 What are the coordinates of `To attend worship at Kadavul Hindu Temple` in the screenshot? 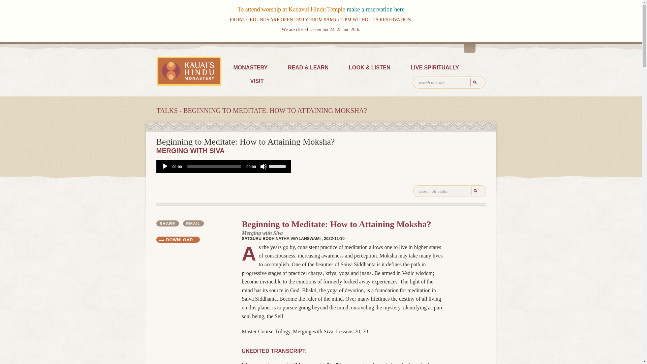 It's located at (292, 9).